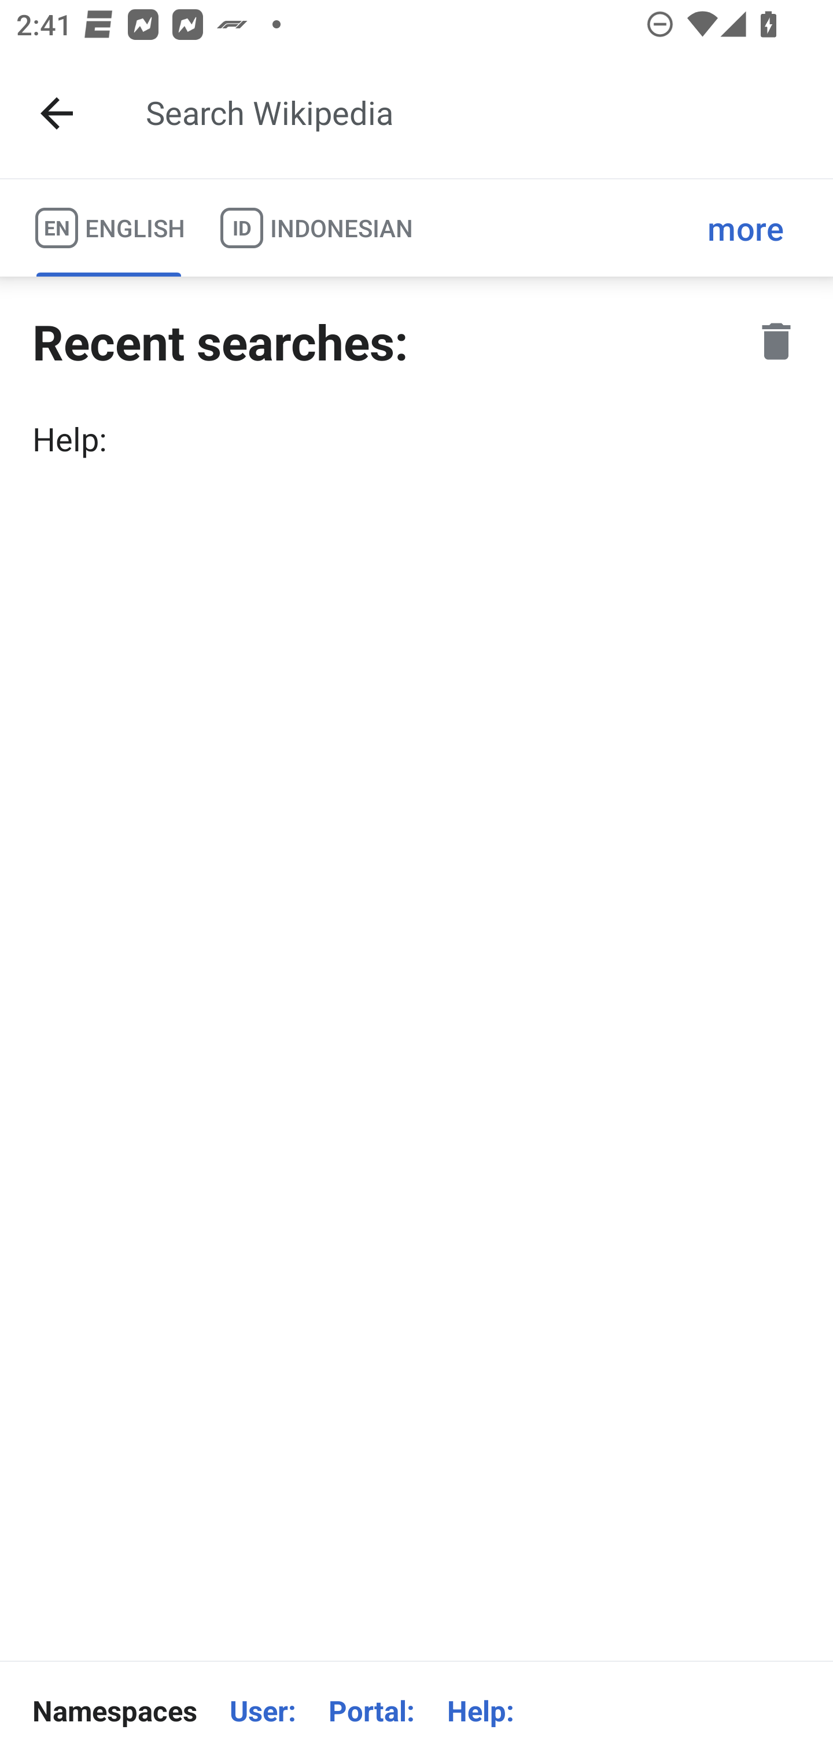 The width and height of the screenshot is (833, 1759). What do you see at coordinates (115, 1710) in the screenshot?
I see `Namespaces` at bounding box center [115, 1710].